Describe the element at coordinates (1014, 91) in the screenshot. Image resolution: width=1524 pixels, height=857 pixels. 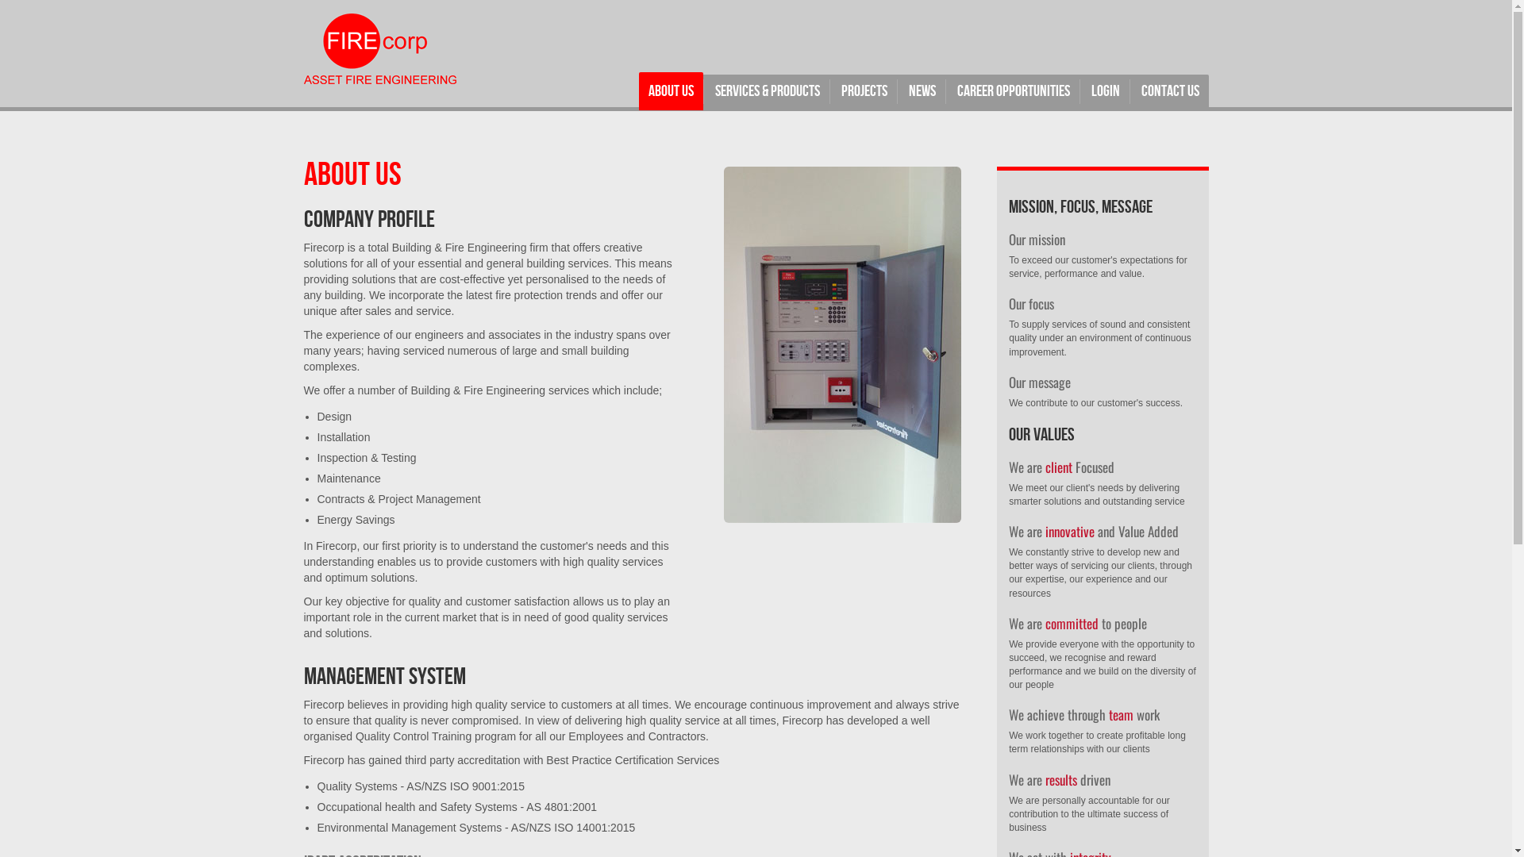
I see `CAREER OPPORTUNITIES` at that location.